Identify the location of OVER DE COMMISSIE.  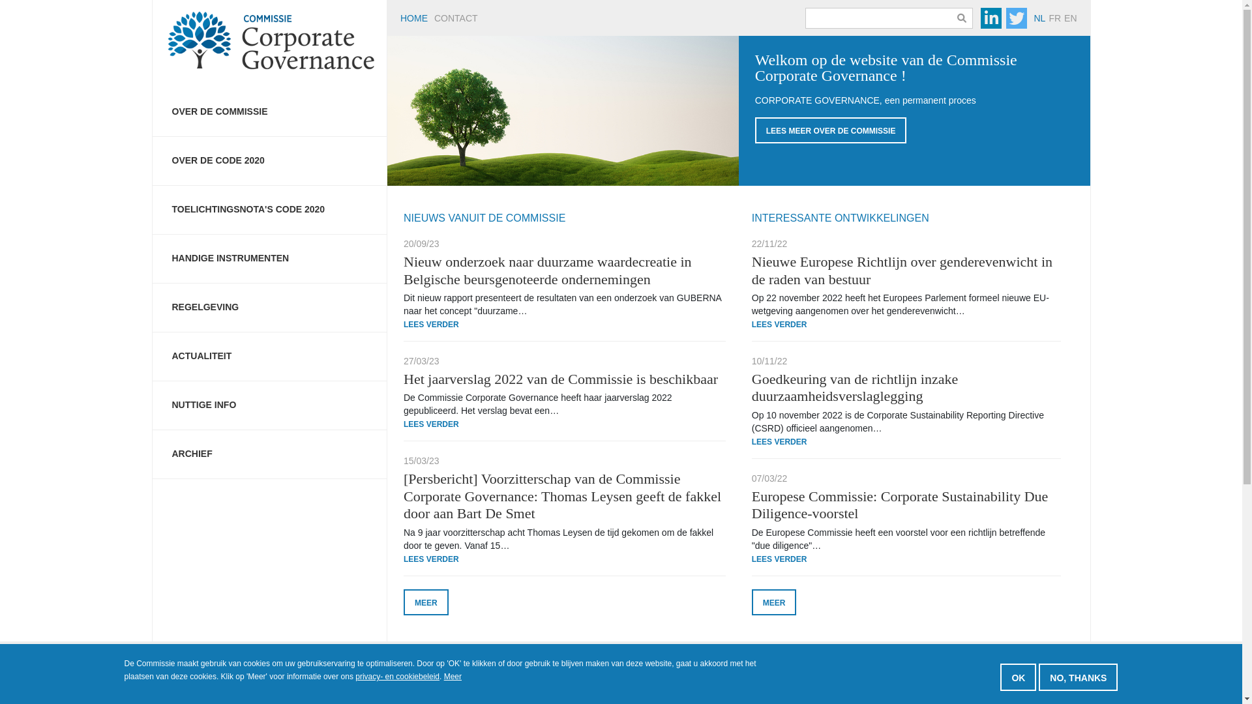
(219, 682).